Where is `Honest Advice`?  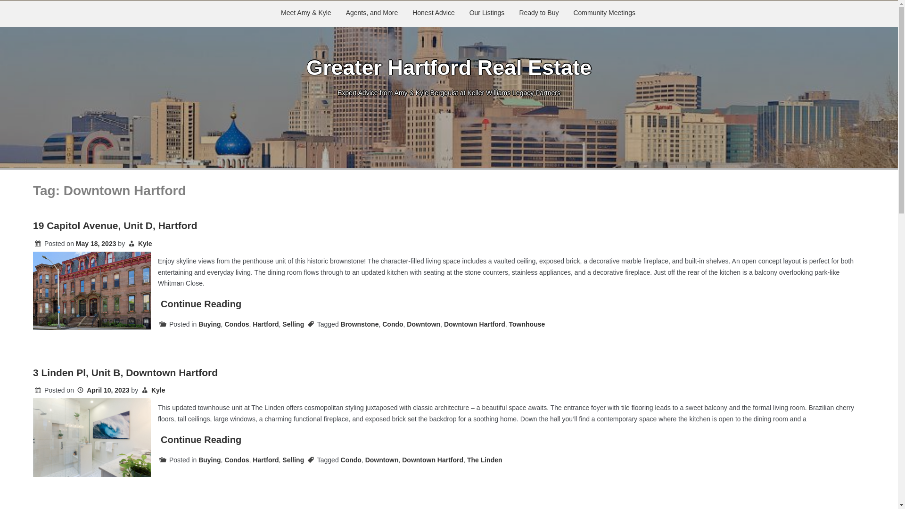
Honest Advice is located at coordinates (434, 14).